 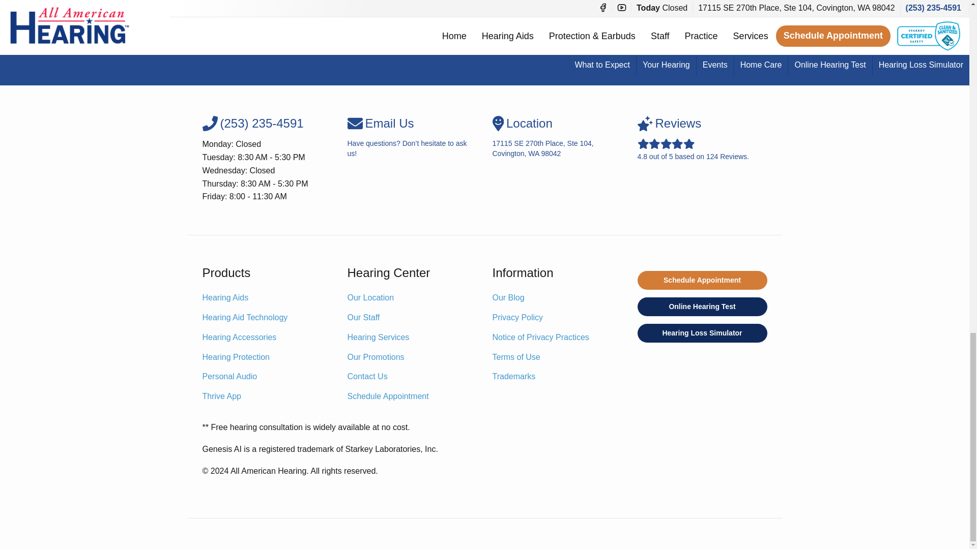 What do you see at coordinates (230, 377) in the screenshot?
I see `Personal Audio` at bounding box center [230, 377].